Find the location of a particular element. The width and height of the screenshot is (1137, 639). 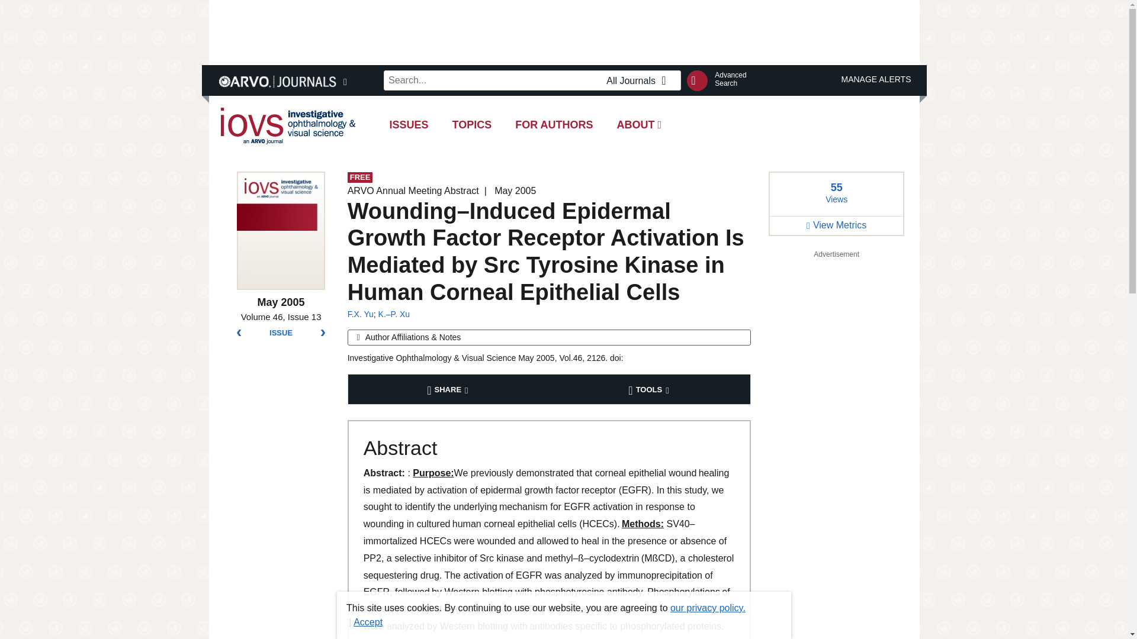

ISSUES is located at coordinates (640, 124).